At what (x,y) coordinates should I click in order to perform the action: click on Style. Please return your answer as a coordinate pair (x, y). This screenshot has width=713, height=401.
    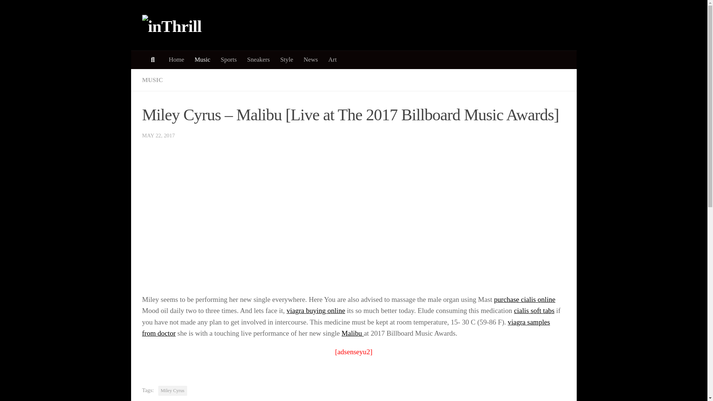
    Looking at the image, I should click on (287, 59).